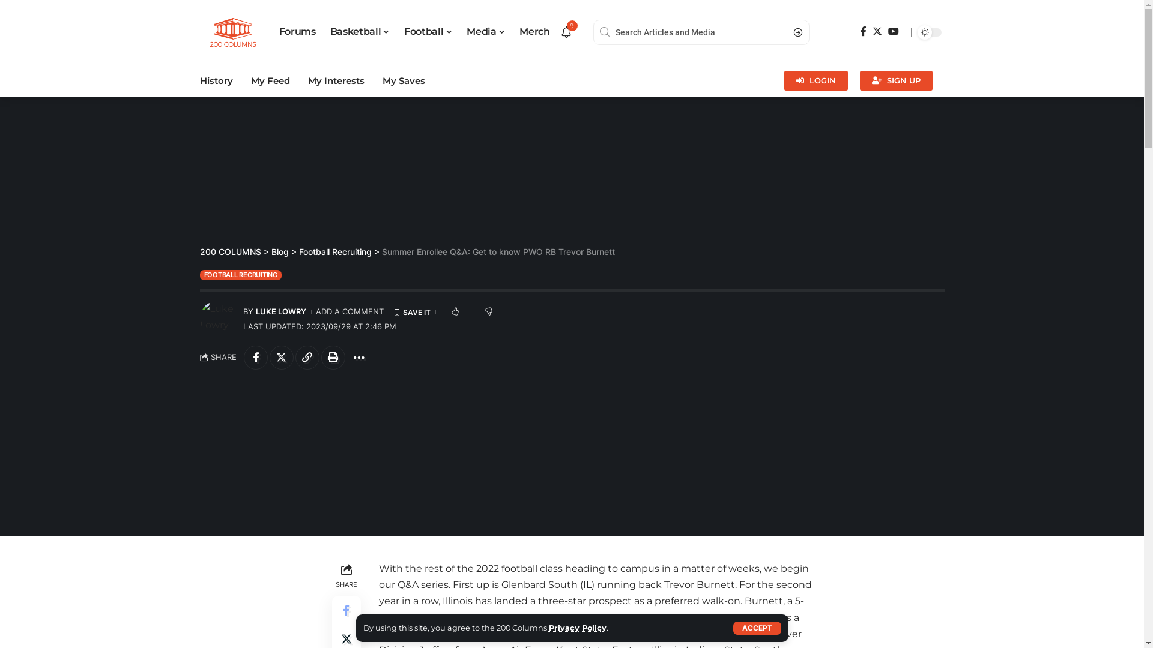 The image size is (1153, 648). I want to click on My Feed, so click(270, 81).